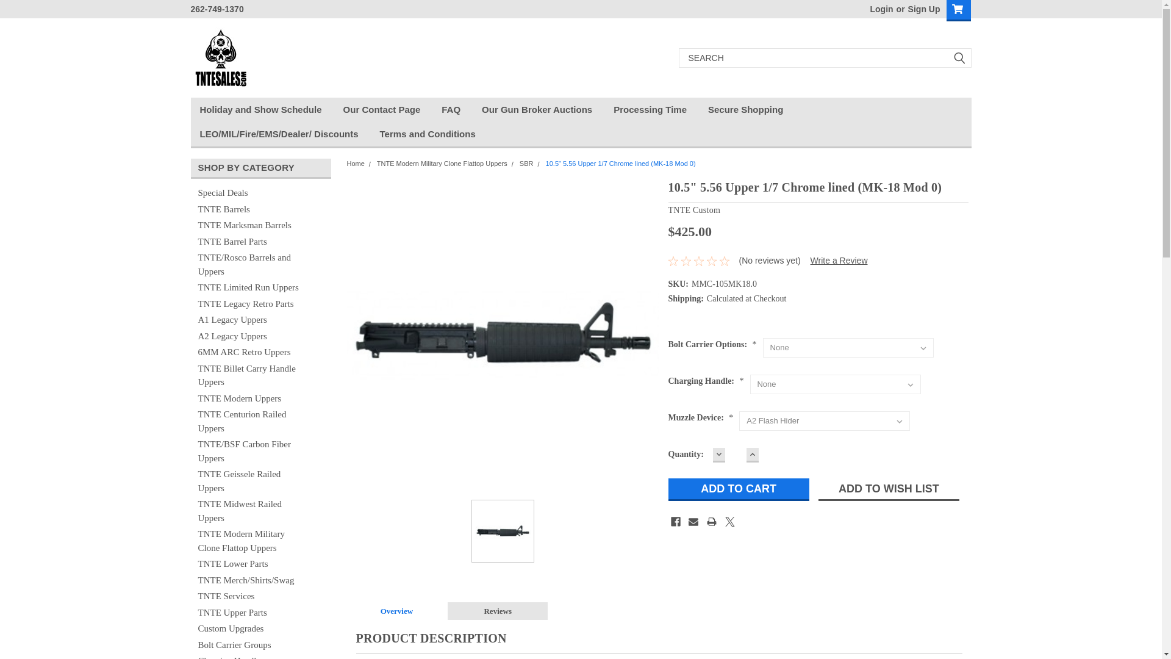 Image resolution: width=1171 pixels, height=659 pixels. I want to click on submit, so click(959, 57).